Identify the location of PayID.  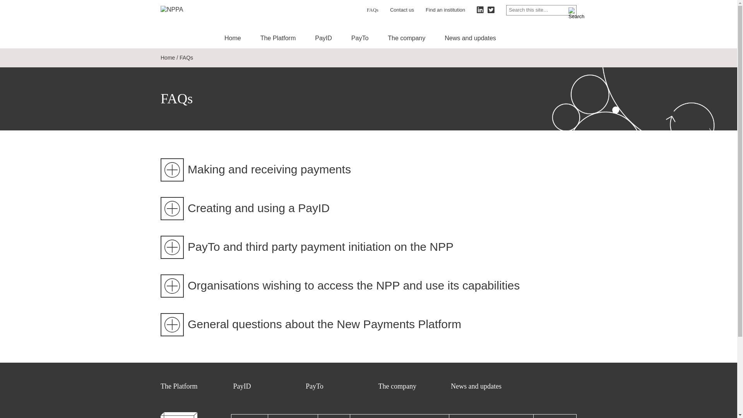
(324, 38).